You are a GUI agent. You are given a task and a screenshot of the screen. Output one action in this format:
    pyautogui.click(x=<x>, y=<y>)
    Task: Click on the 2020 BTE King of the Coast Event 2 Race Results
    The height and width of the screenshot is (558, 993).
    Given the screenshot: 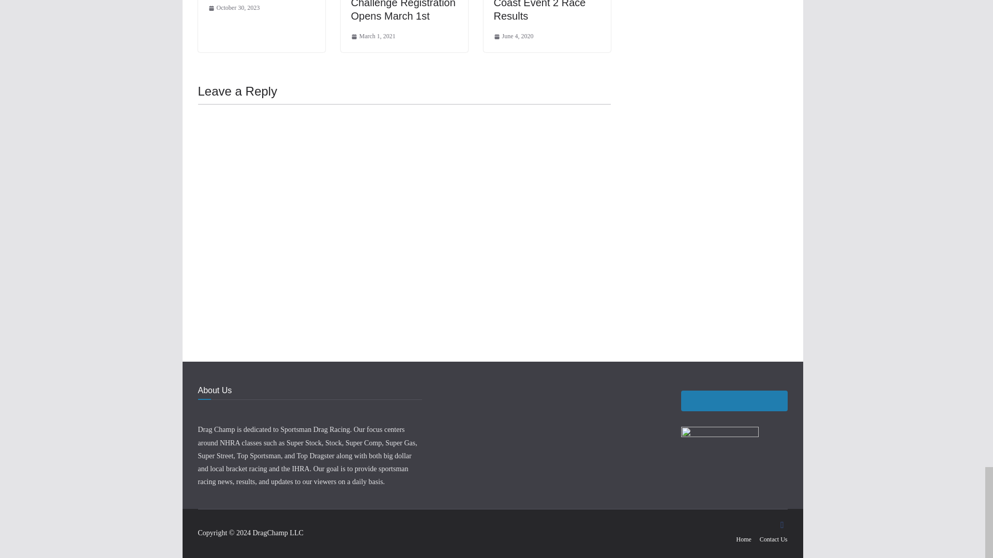 What is the action you would take?
    pyautogui.click(x=543, y=11)
    